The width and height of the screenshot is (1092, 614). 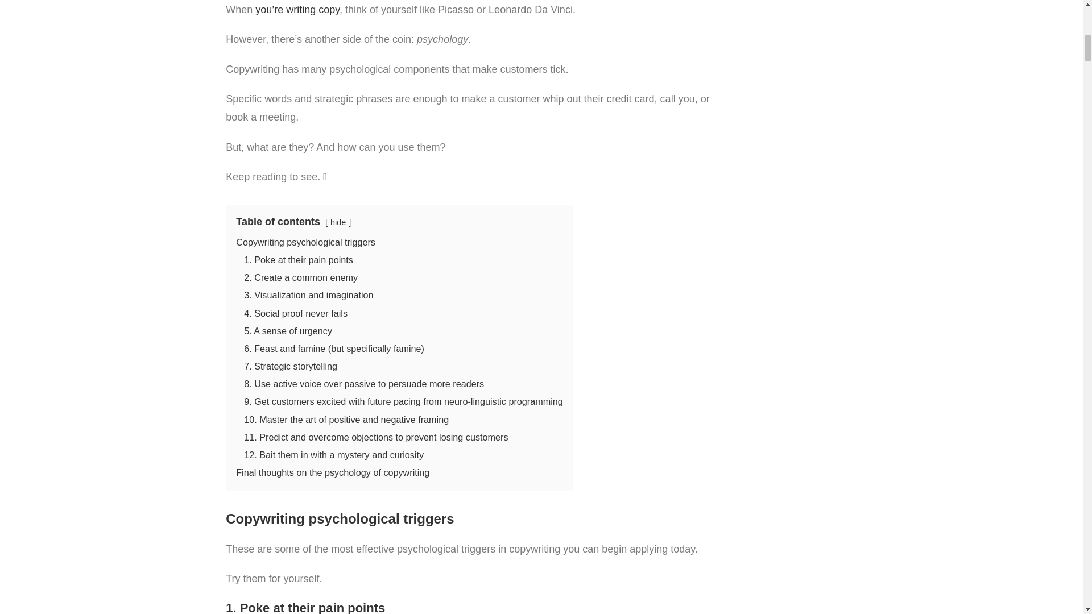 What do you see at coordinates (305, 242) in the screenshot?
I see `Copywriting psychological triggers` at bounding box center [305, 242].